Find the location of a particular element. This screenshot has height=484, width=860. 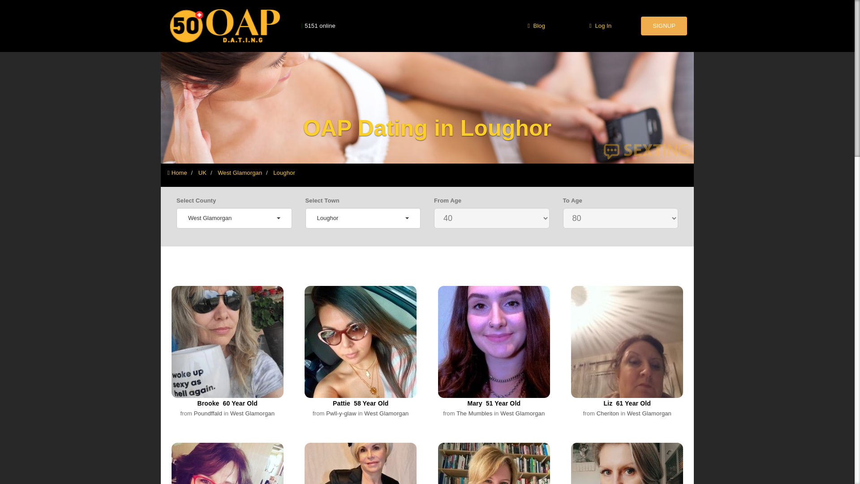

Loughor is located at coordinates (284, 173).